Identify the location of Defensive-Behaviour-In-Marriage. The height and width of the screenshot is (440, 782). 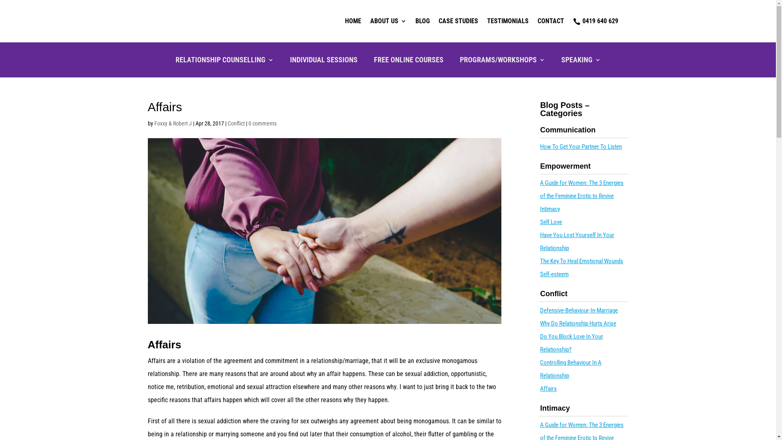
(579, 310).